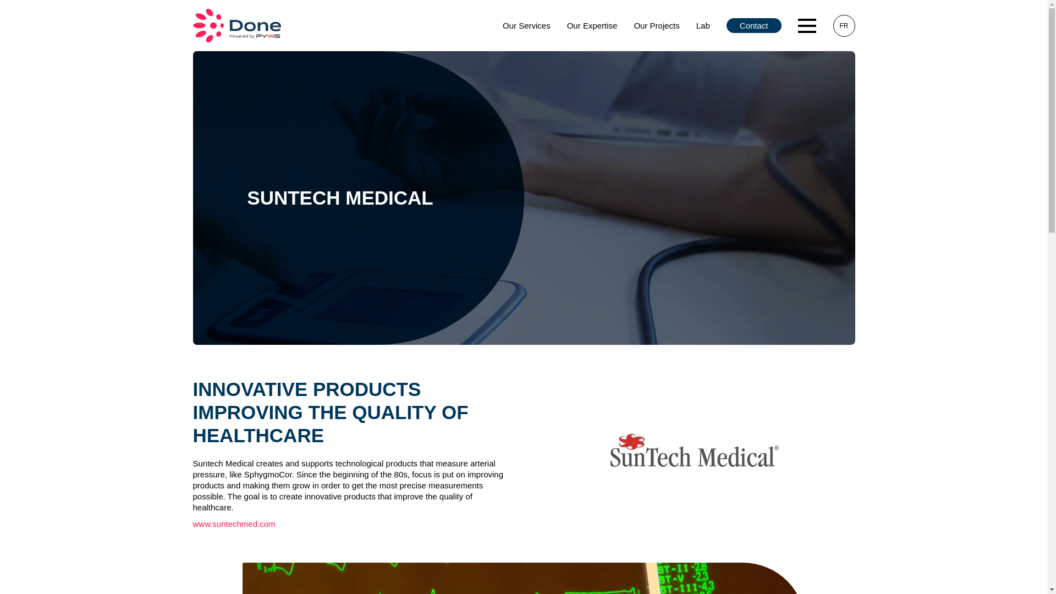 The width and height of the screenshot is (1056, 594). What do you see at coordinates (656, 25) in the screenshot?
I see `Our Projects` at bounding box center [656, 25].